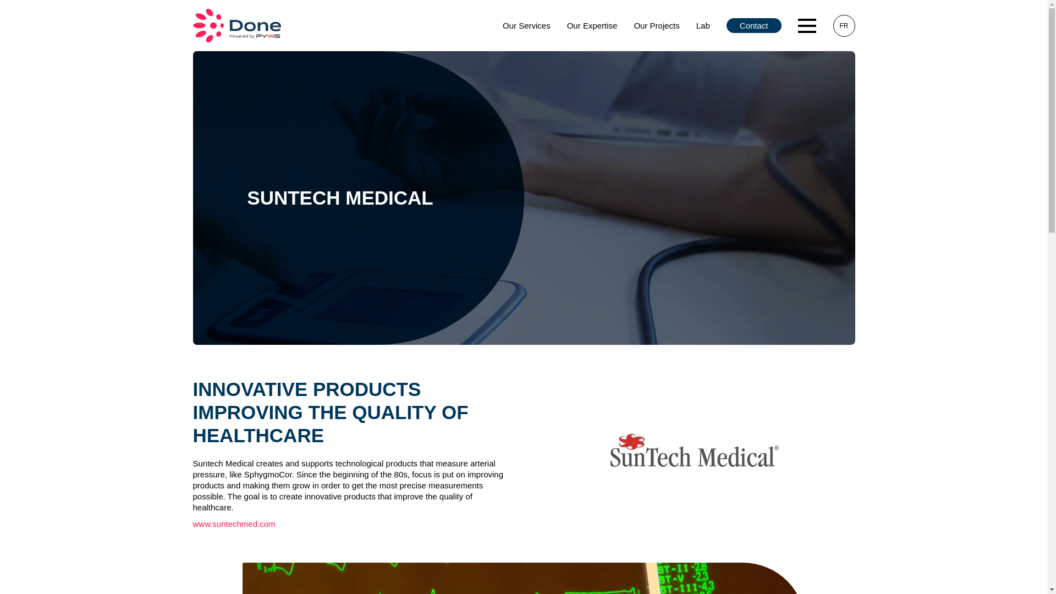 The width and height of the screenshot is (1056, 594). What do you see at coordinates (656, 25) in the screenshot?
I see `Our Projects` at bounding box center [656, 25].